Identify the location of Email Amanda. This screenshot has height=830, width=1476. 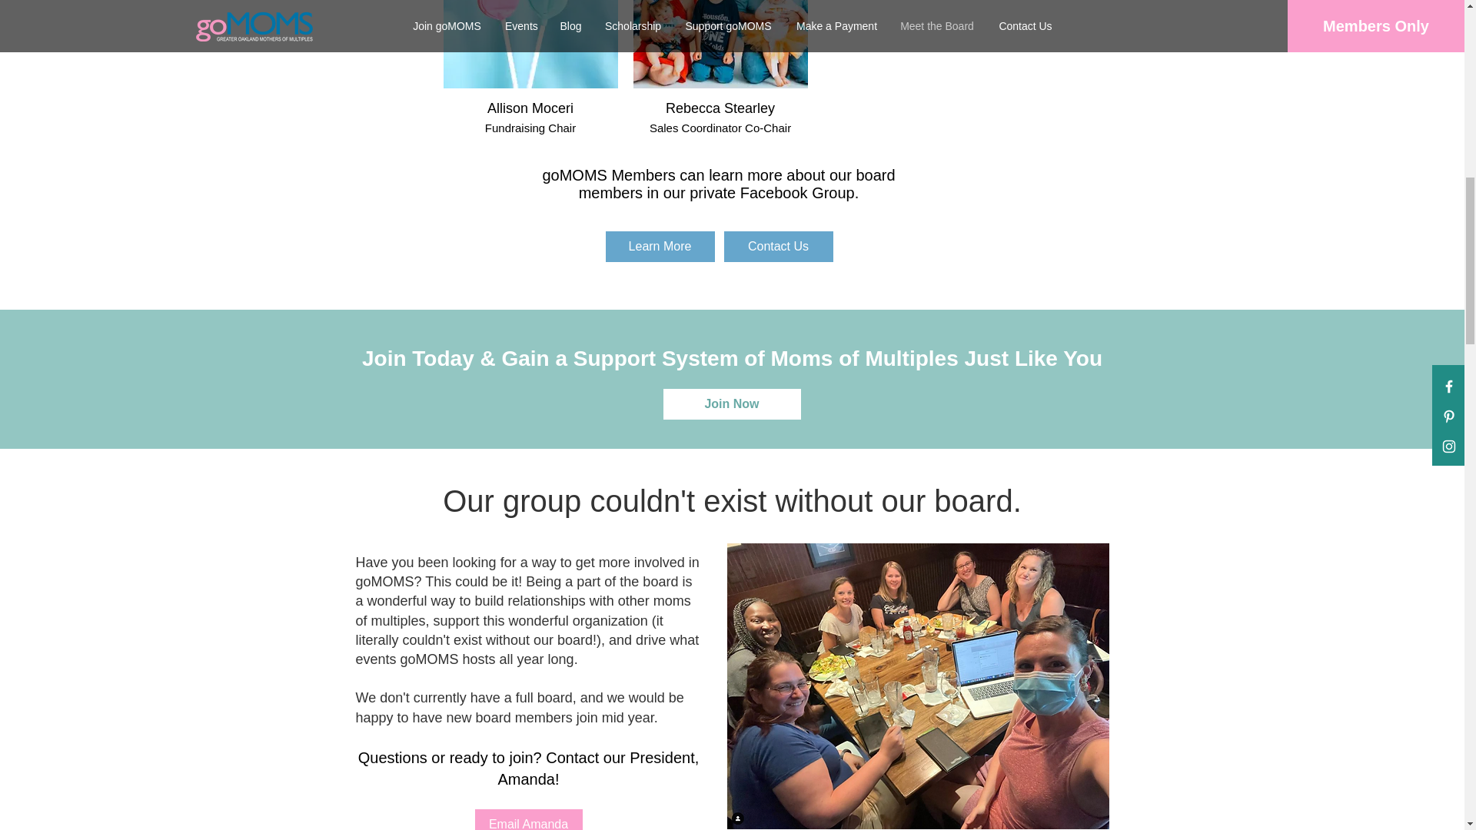
(529, 819).